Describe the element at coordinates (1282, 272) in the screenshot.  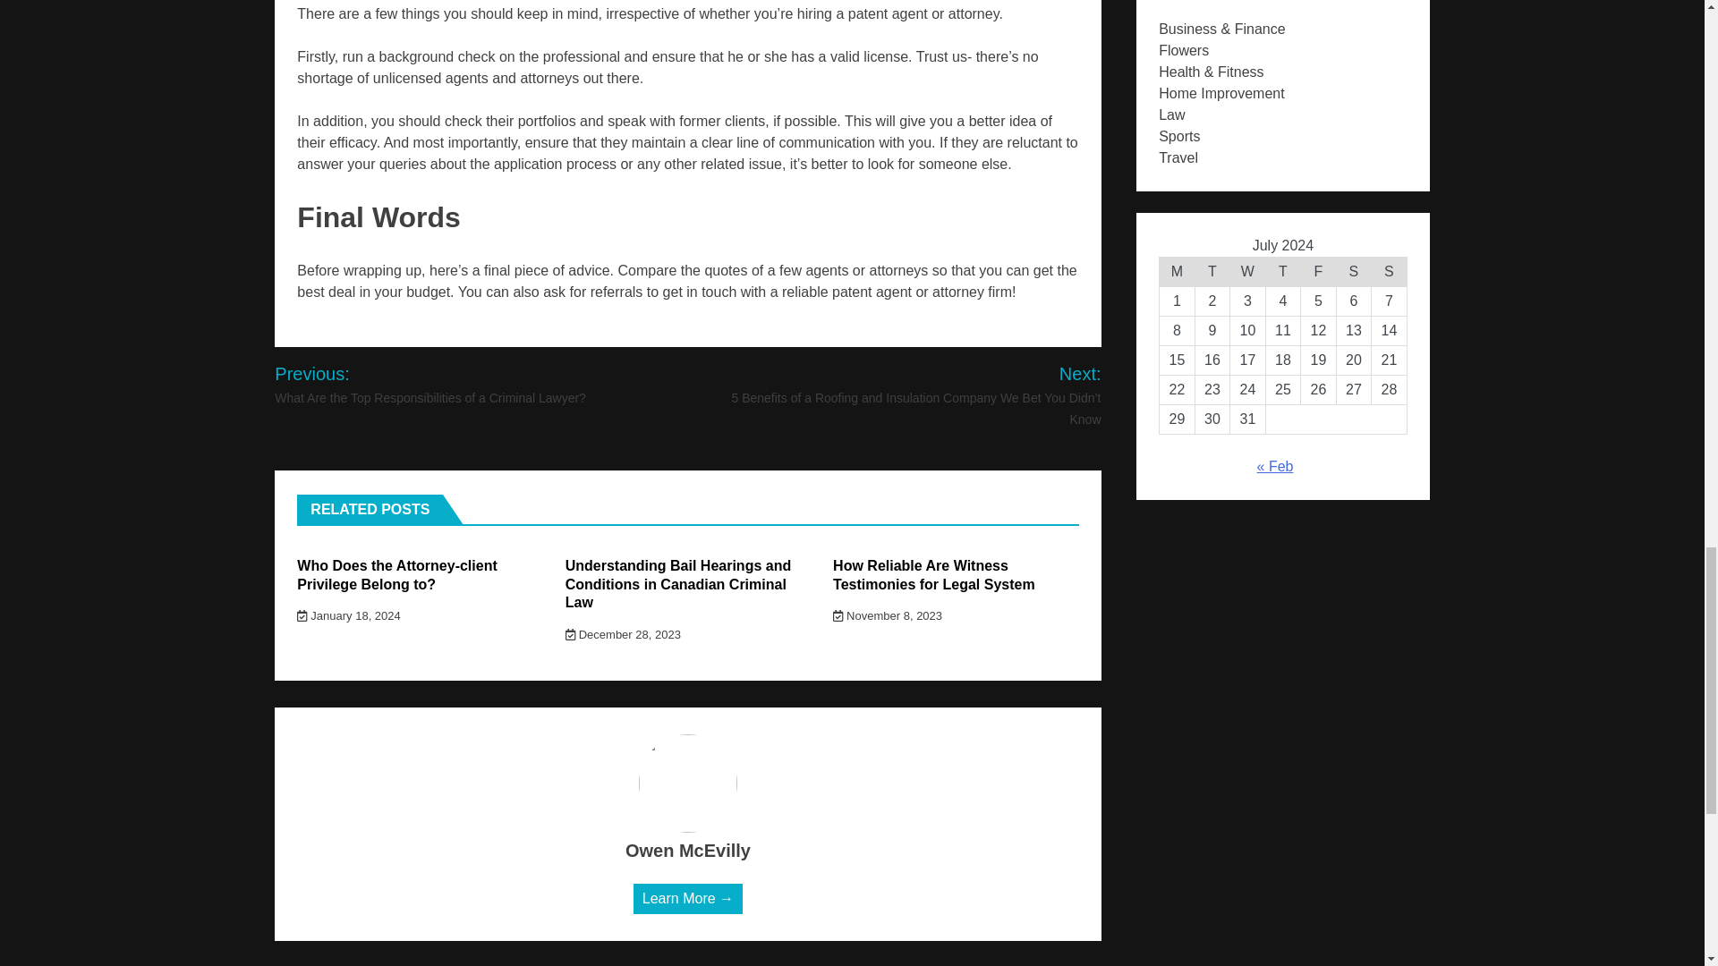
I see `Thursday` at that location.